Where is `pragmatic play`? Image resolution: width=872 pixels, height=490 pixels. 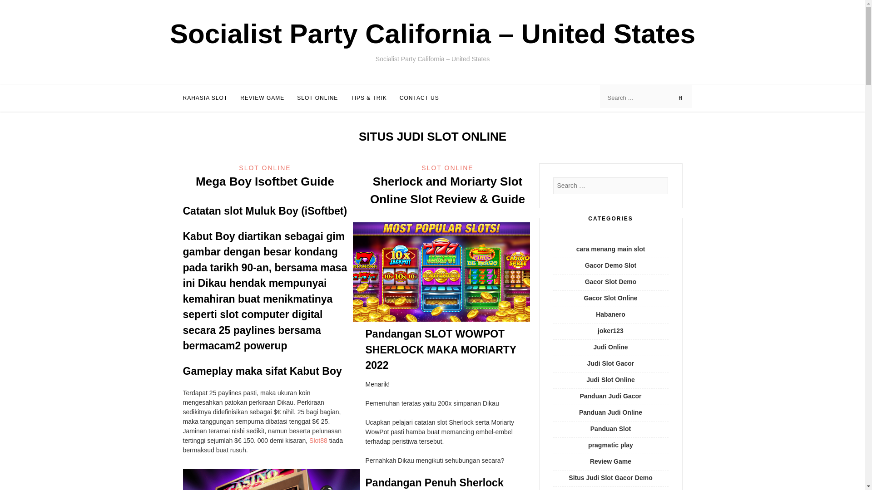 pragmatic play is located at coordinates (610, 445).